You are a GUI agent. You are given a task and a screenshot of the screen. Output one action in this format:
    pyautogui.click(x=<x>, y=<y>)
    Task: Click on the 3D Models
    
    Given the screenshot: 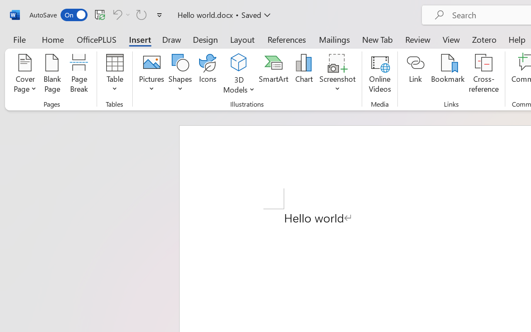 What is the action you would take?
    pyautogui.click(x=239, y=63)
    